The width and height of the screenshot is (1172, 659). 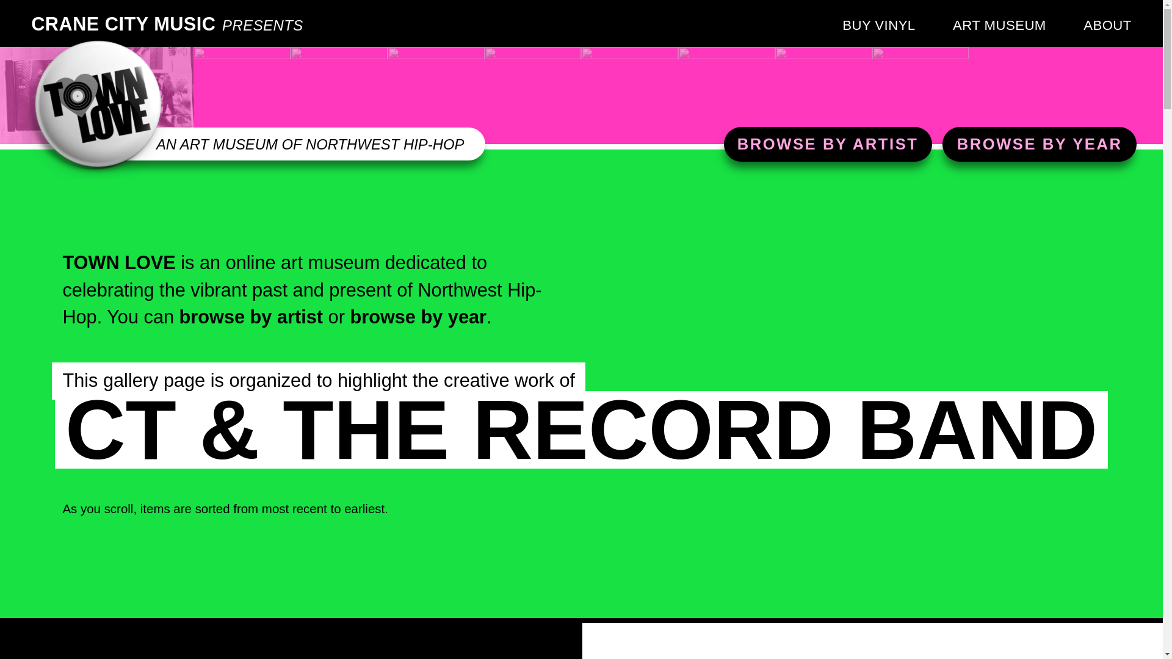 What do you see at coordinates (251, 317) in the screenshot?
I see `browse by artist` at bounding box center [251, 317].